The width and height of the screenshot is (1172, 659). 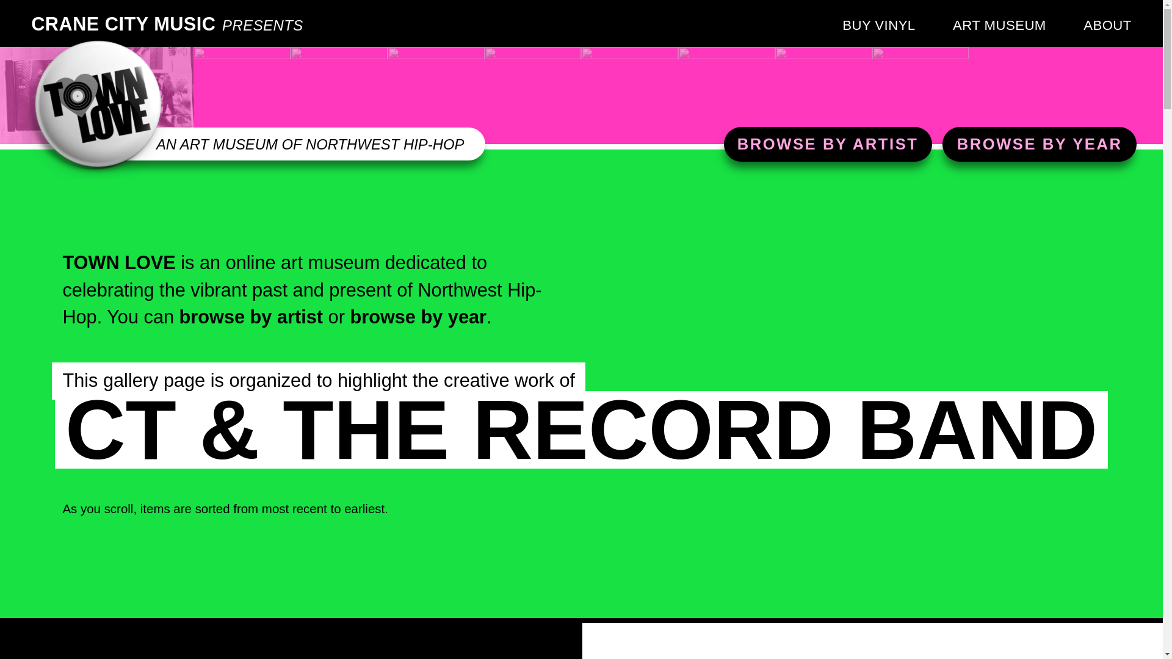 What do you see at coordinates (251, 317) in the screenshot?
I see `browse by artist` at bounding box center [251, 317].